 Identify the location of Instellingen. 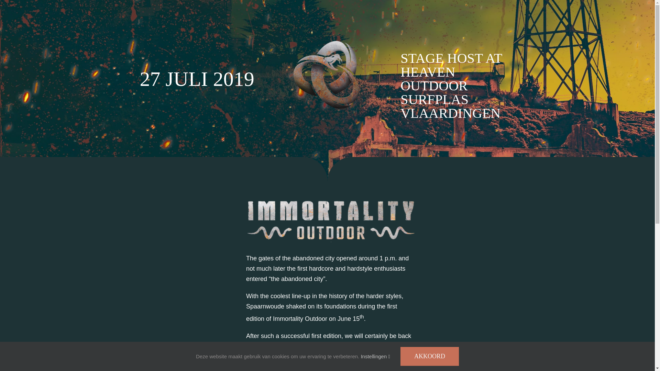
(375, 356).